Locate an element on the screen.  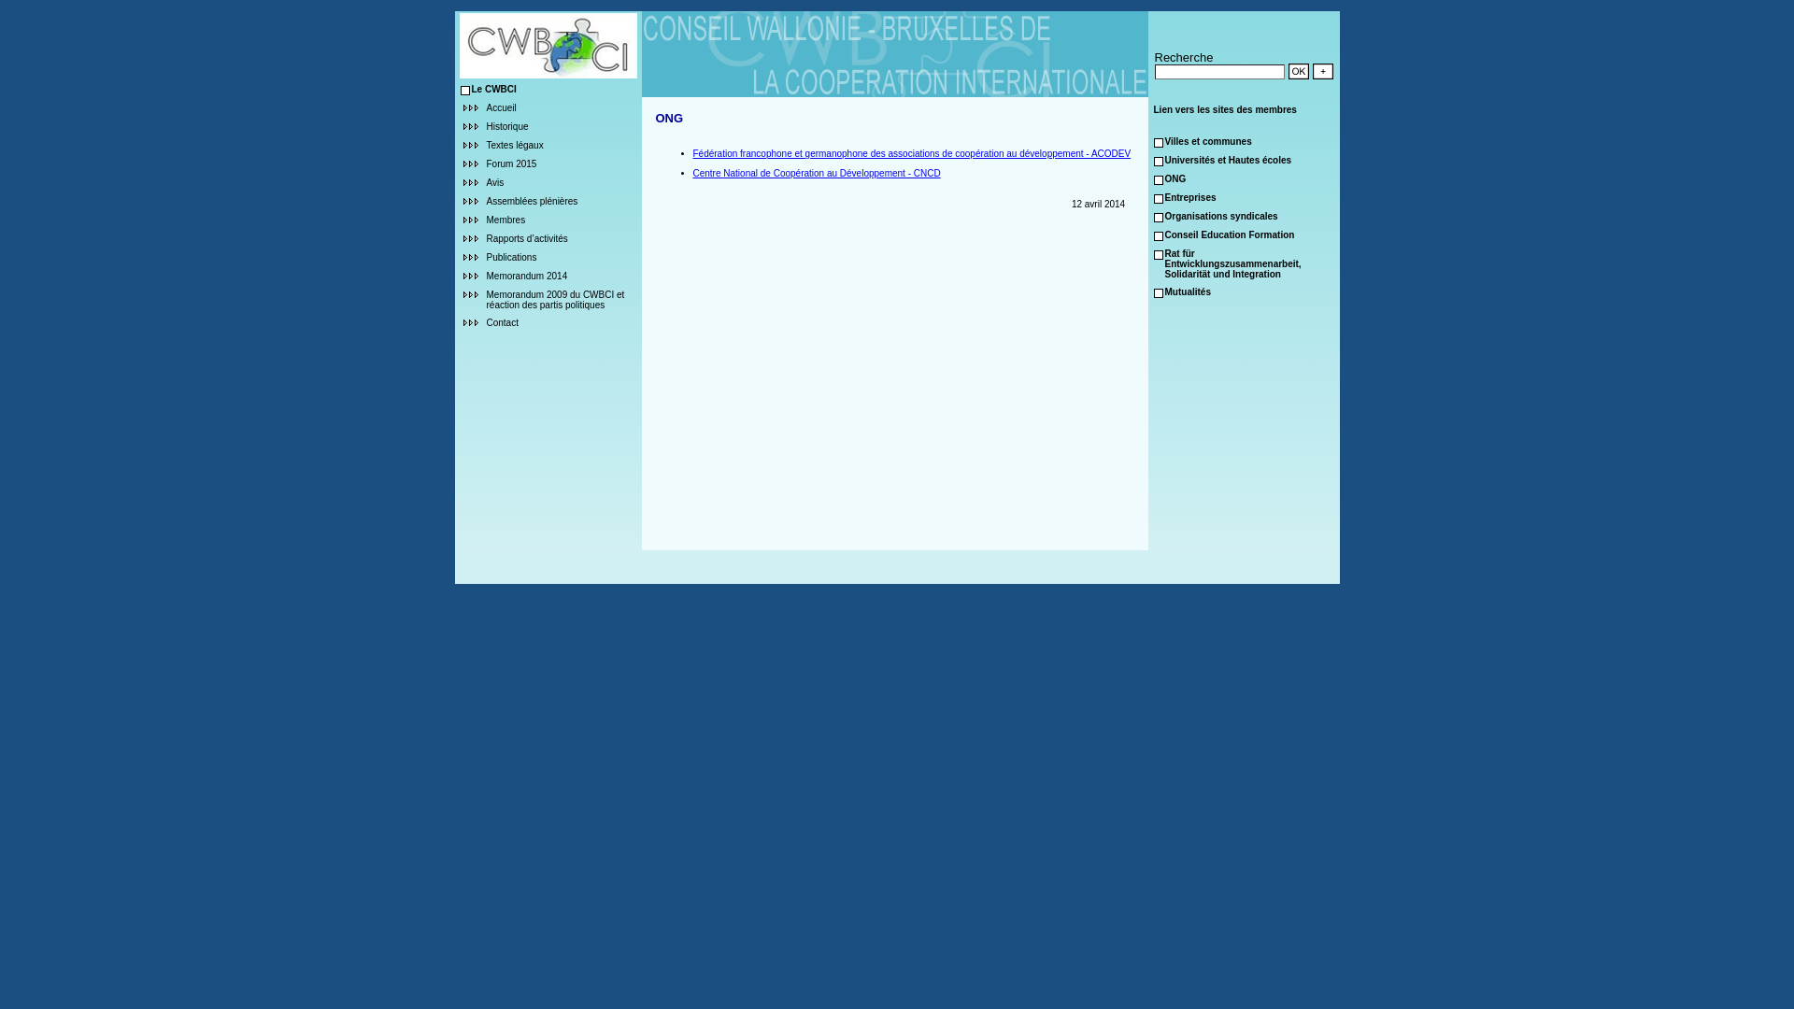
Avis is located at coordinates (495, 181).